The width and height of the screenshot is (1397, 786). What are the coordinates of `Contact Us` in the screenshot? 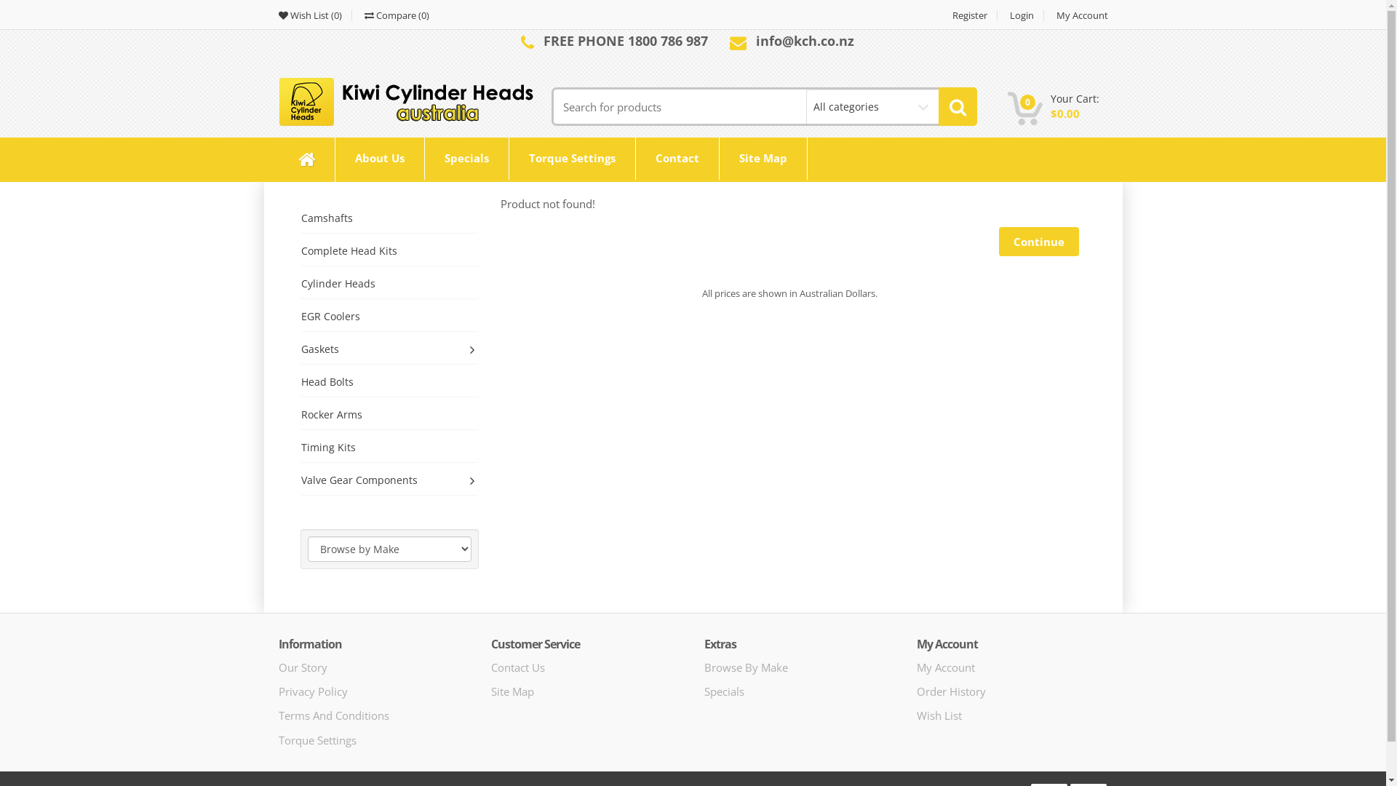 It's located at (518, 667).